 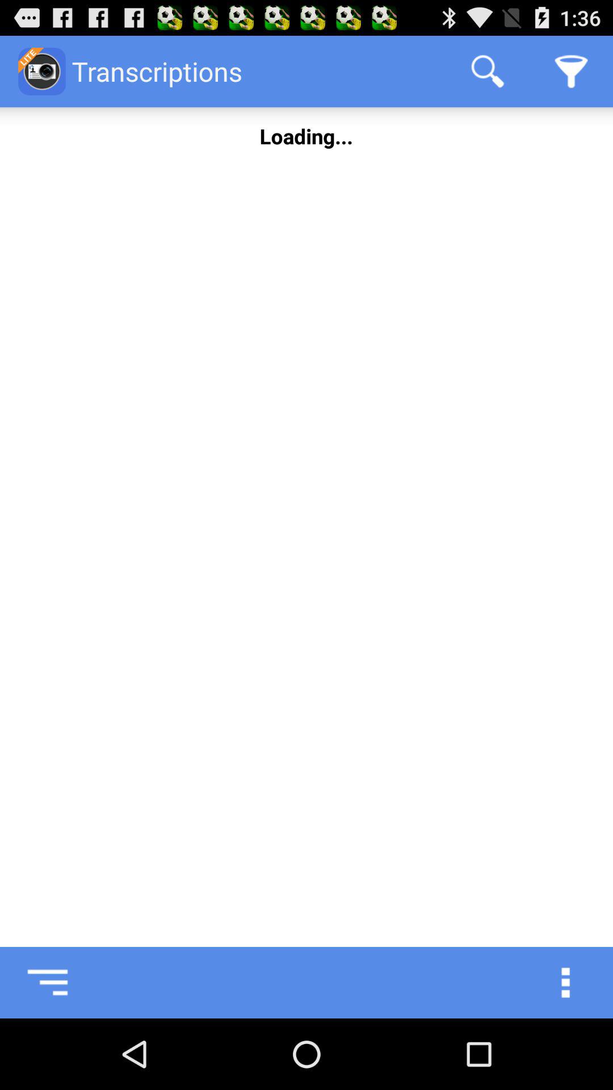 What do you see at coordinates (488, 72) in the screenshot?
I see `open icon next to transcriptions` at bounding box center [488, 72].